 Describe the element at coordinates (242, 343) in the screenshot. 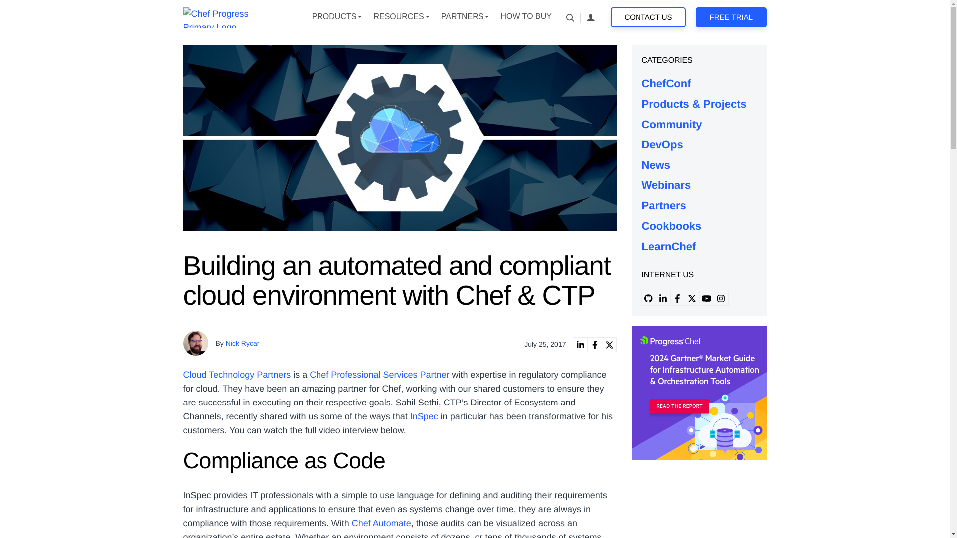

I see `Nick Rycar` at that location.